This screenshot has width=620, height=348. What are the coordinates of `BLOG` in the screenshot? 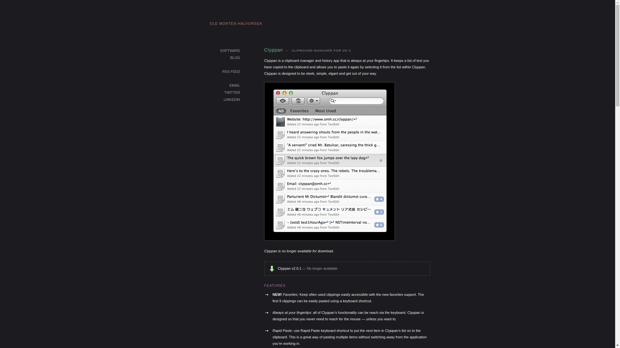 It's located at (235, 58).